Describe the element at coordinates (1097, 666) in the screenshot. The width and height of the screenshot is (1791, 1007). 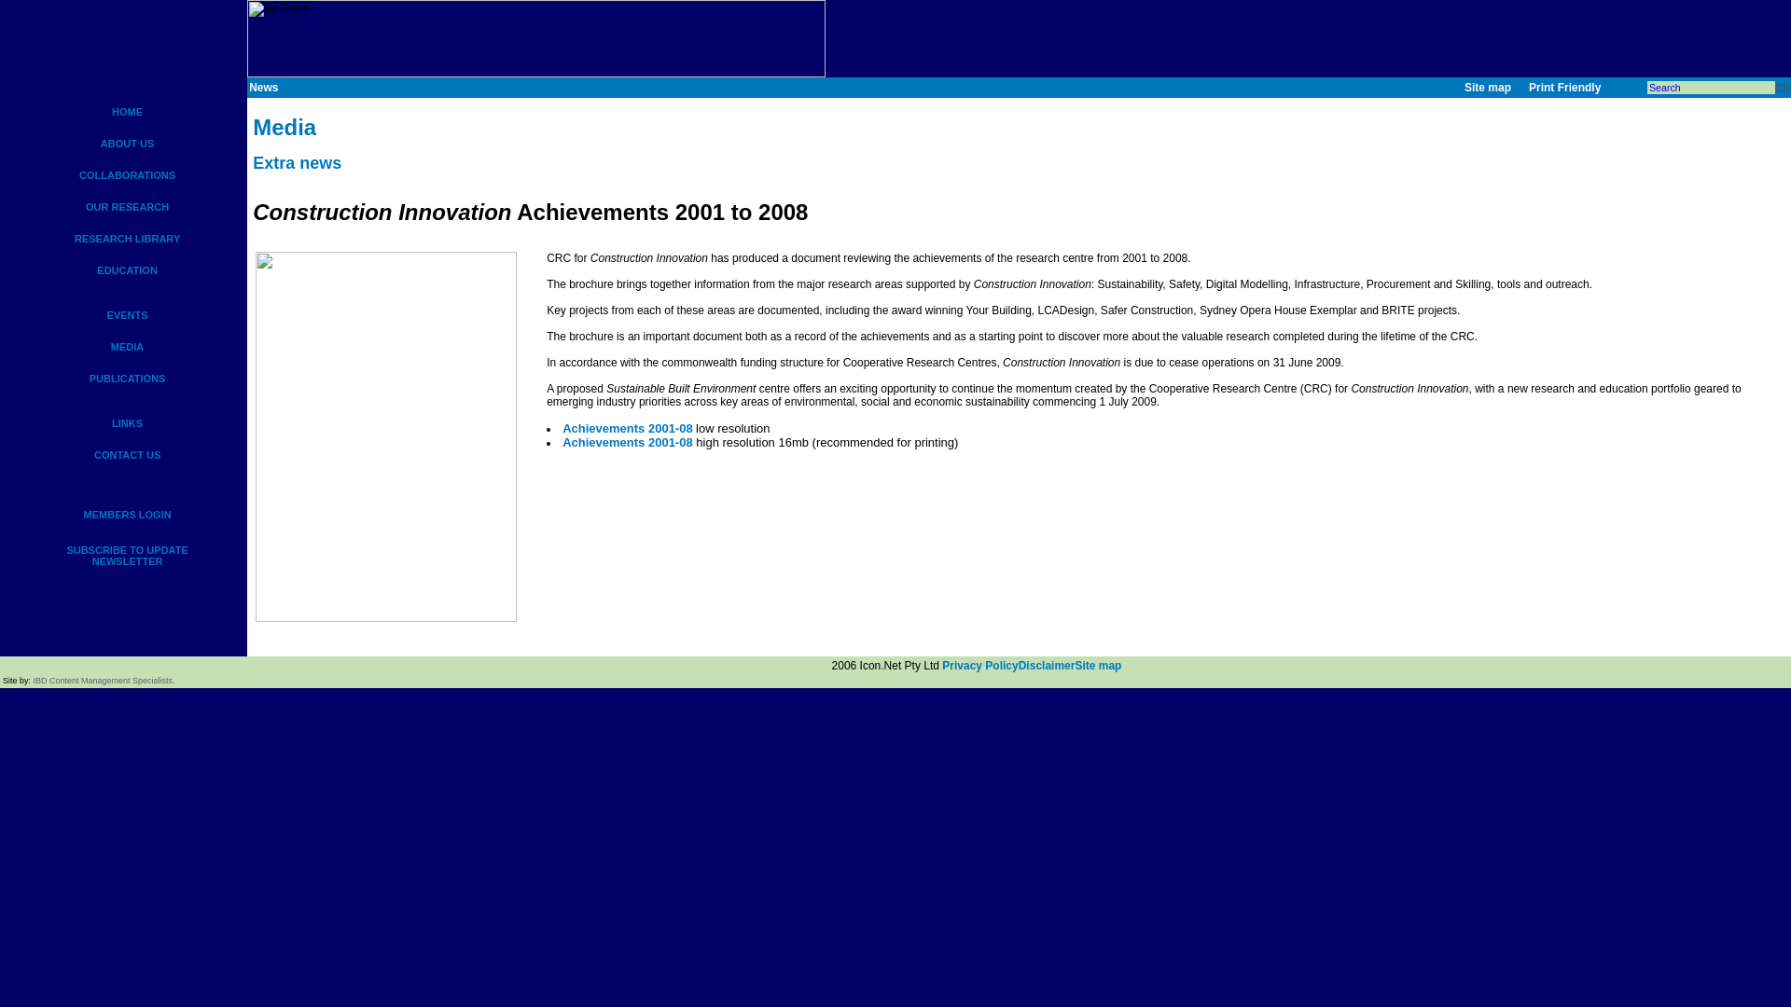
I see `Site map` at that location.